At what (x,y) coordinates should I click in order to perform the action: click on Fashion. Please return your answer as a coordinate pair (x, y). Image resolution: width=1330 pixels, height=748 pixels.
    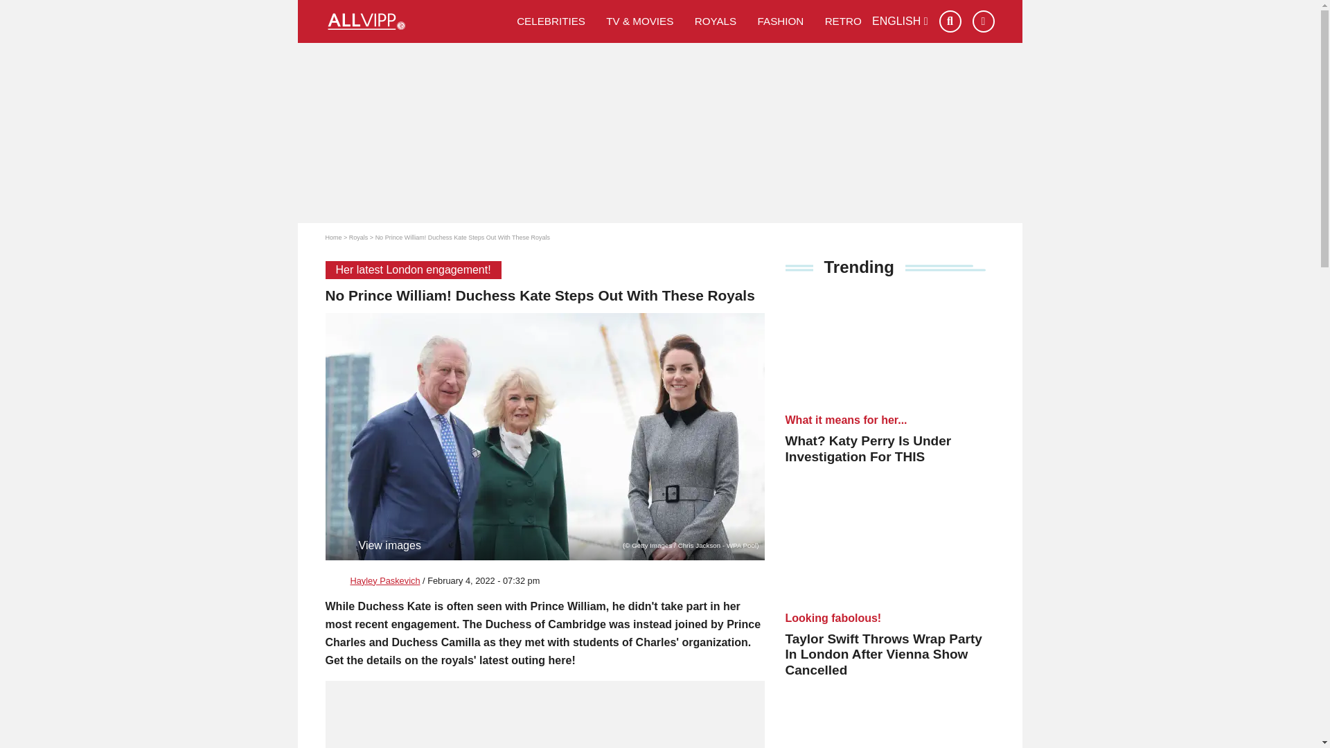
    Looking at the image, I should click on (780, 21).